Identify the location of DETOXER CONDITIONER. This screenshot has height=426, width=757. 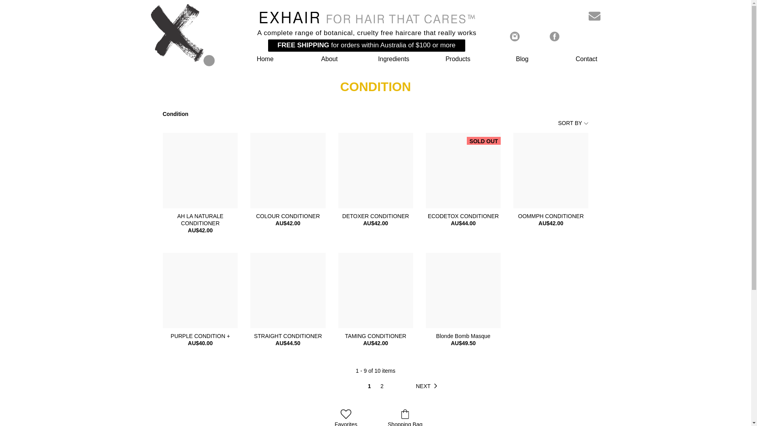
(376, 170).